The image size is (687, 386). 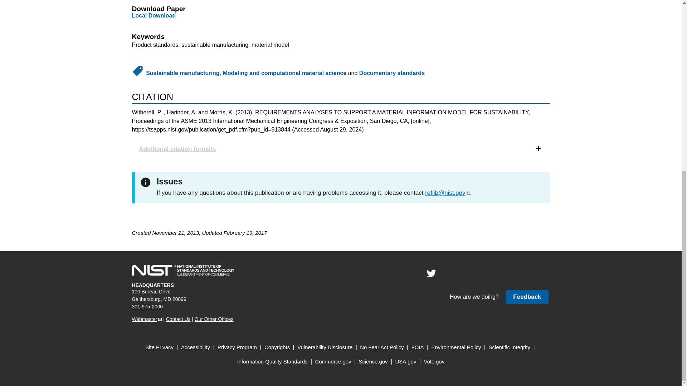 I want to click on No Fear Act Policy, so click(x=382, y=347).